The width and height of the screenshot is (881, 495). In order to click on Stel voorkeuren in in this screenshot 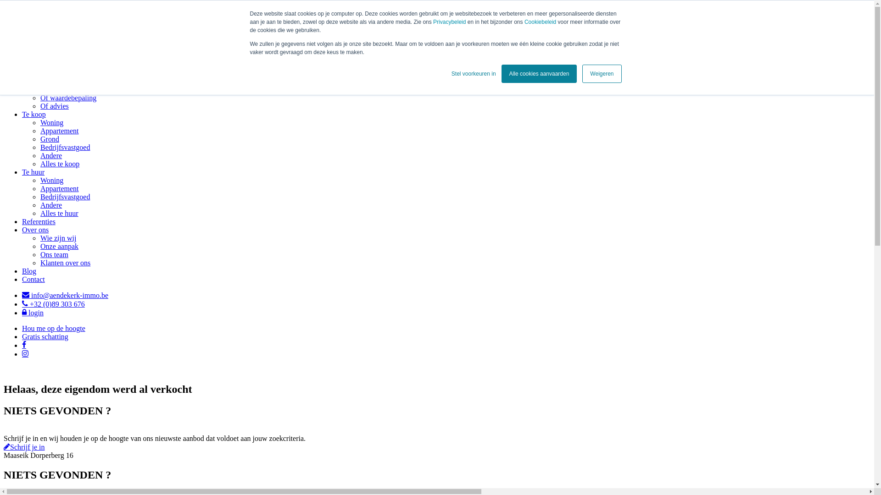, I will do `click(474, 74)`.